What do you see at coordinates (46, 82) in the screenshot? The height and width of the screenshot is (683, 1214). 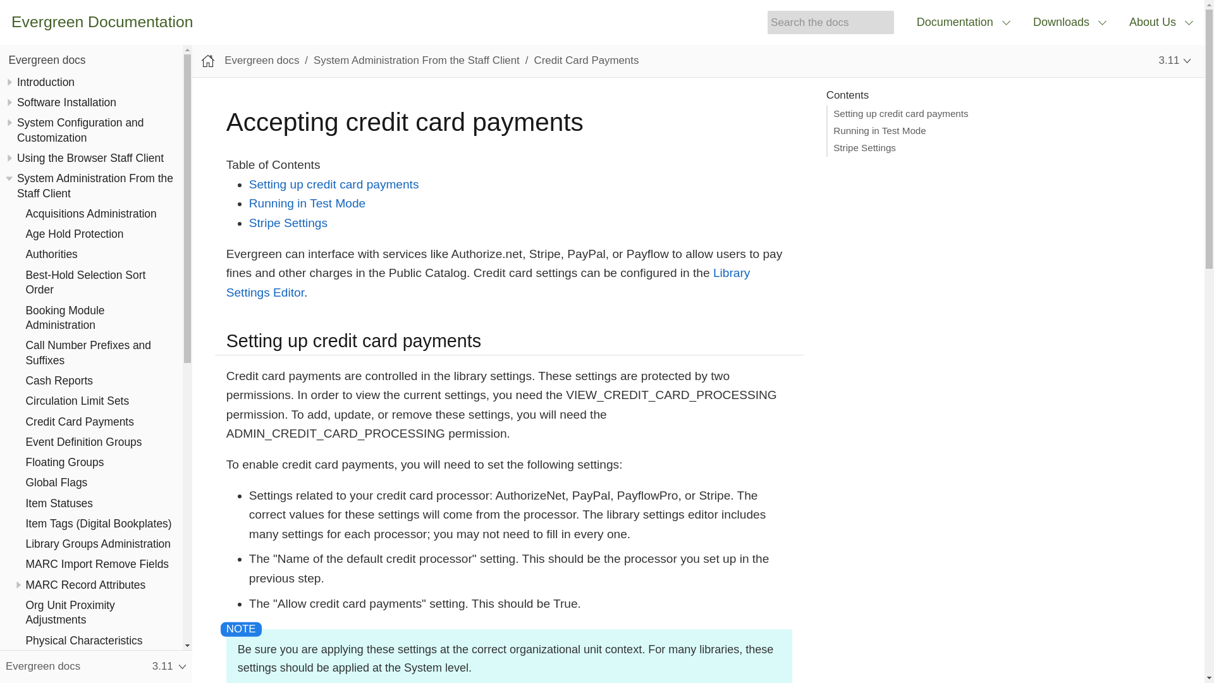 I see `Introduction` at bounding box center [46, 82].